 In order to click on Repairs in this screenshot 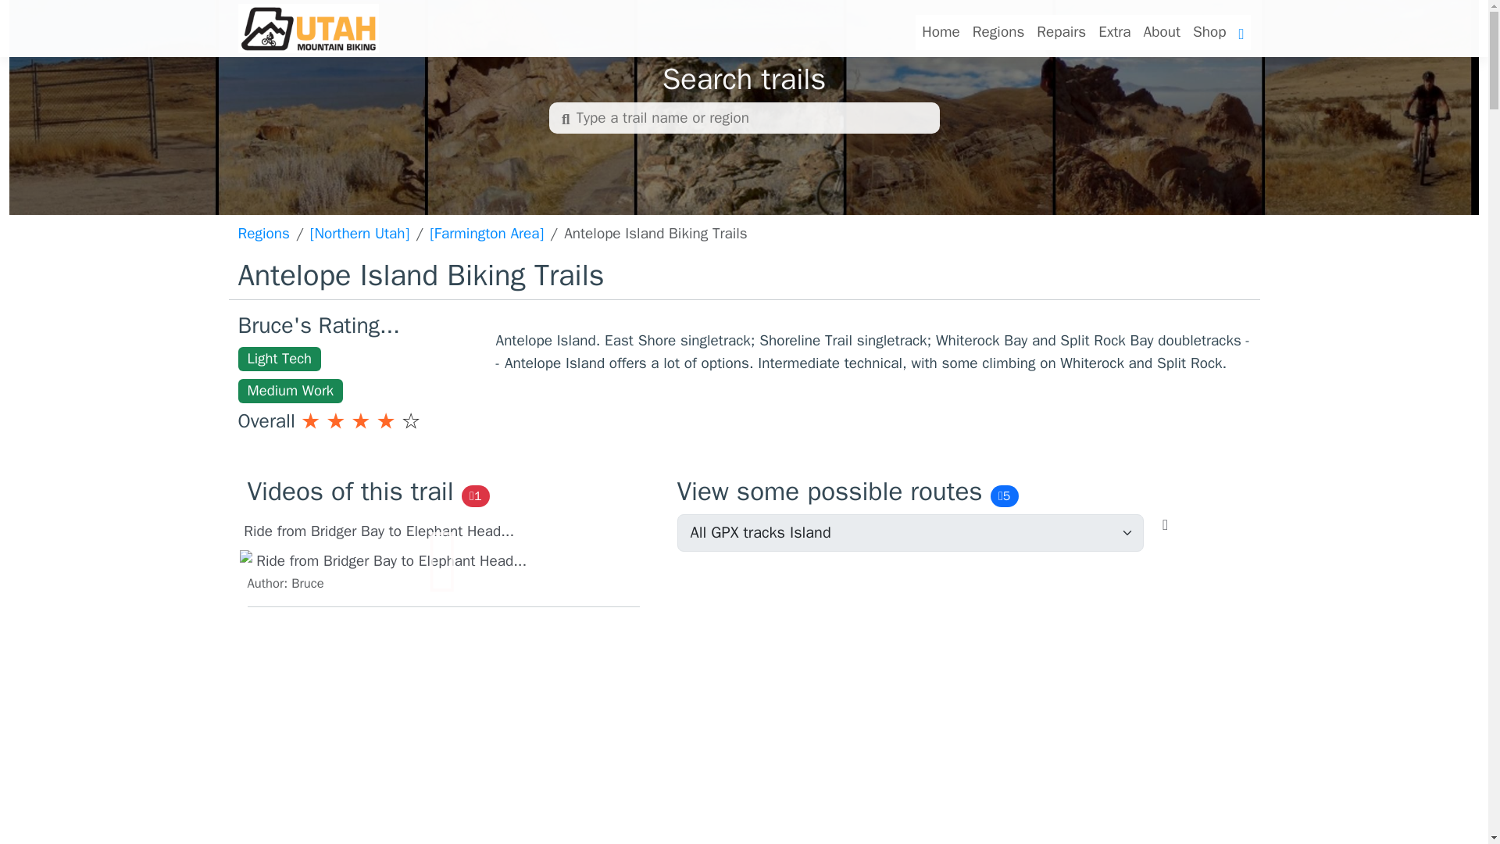, I will do `click(1061, 32)`.